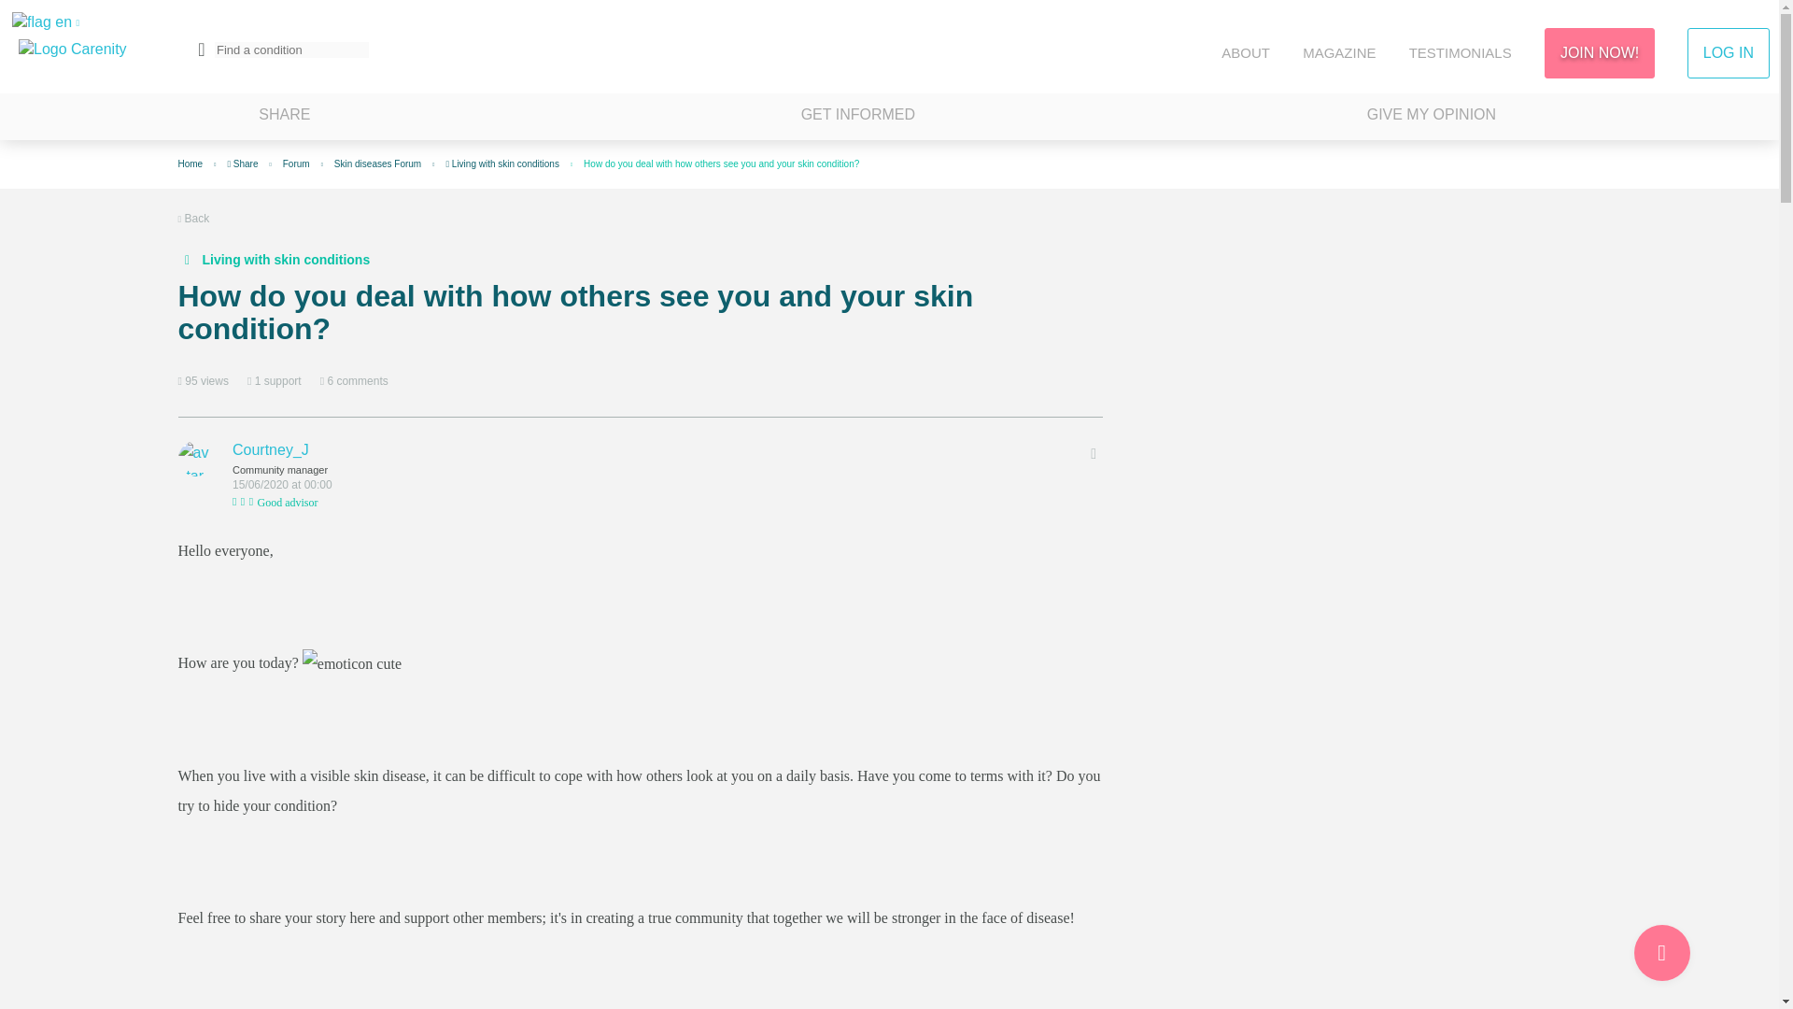  Describe the element at coordinates (284, 117) in the screenshot. I see `SHARE` at that location.